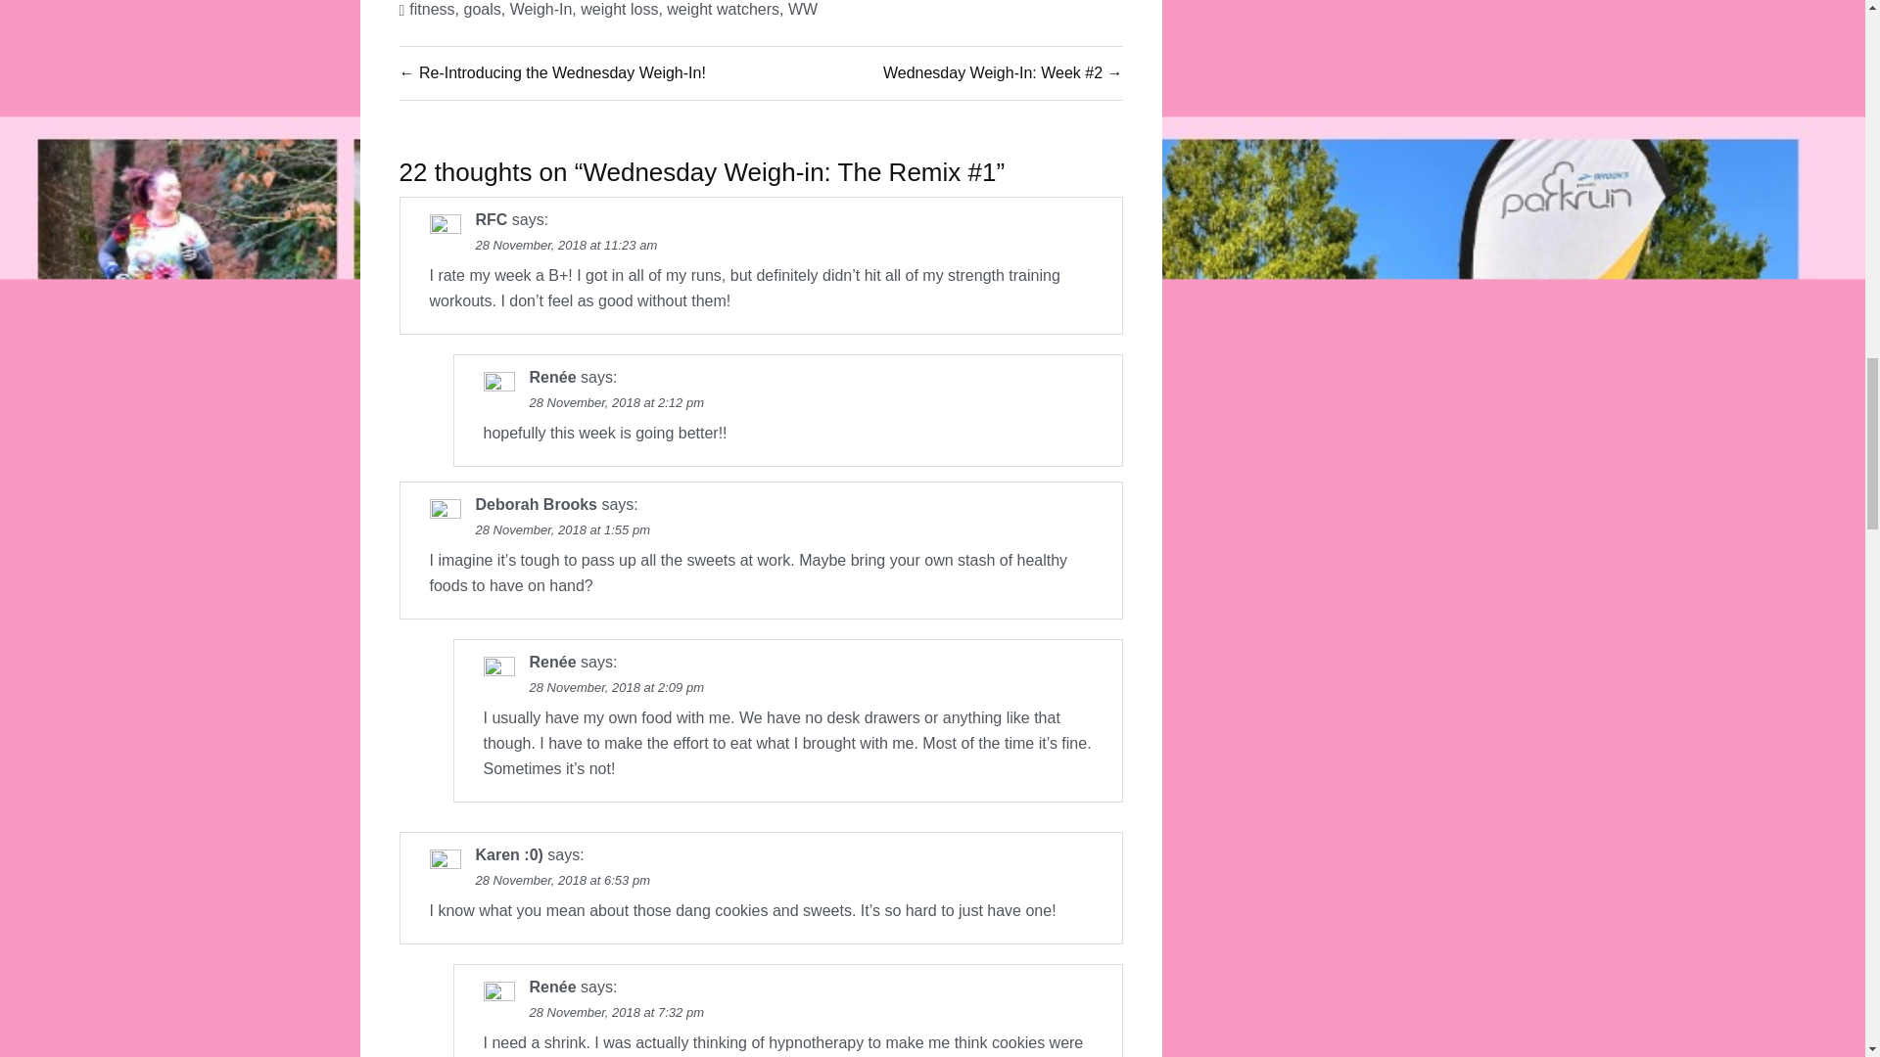 The height and width of the screenshot is (1057, 1880). I want to click on 28 November, 2018 at 6:53 pm, so click(562, 881).